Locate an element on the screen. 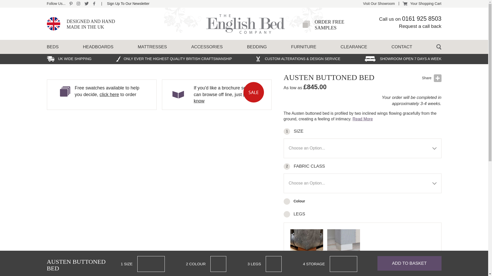 The height and width of the screenshot is (276, 492). 0161 925 8503 is located at coordinates (53, 47).